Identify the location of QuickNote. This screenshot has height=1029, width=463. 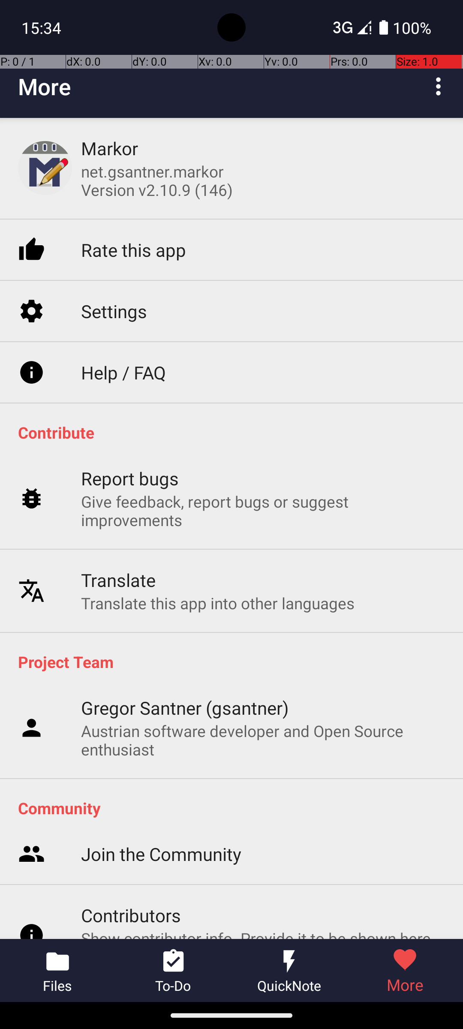
(289, 971).